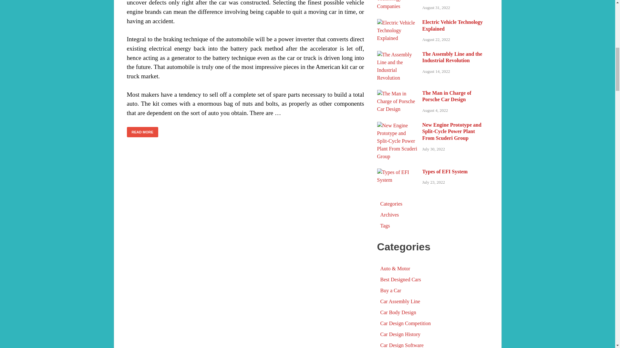 The height and width of the screenshot is (348, 620). What do you see at coordinates (397, 23) in the screenshot?
I see `Electric Vehicle Technology Explained` at bounding box center [397, 23].